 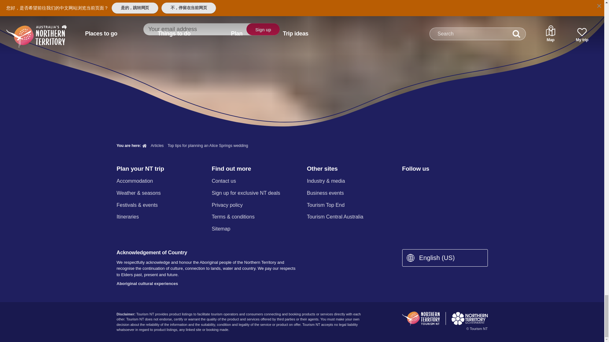 What do you see at coordinates (473, 182) in the screenshot?
I see `Trip Advisor` at bounding box center [473, 182].